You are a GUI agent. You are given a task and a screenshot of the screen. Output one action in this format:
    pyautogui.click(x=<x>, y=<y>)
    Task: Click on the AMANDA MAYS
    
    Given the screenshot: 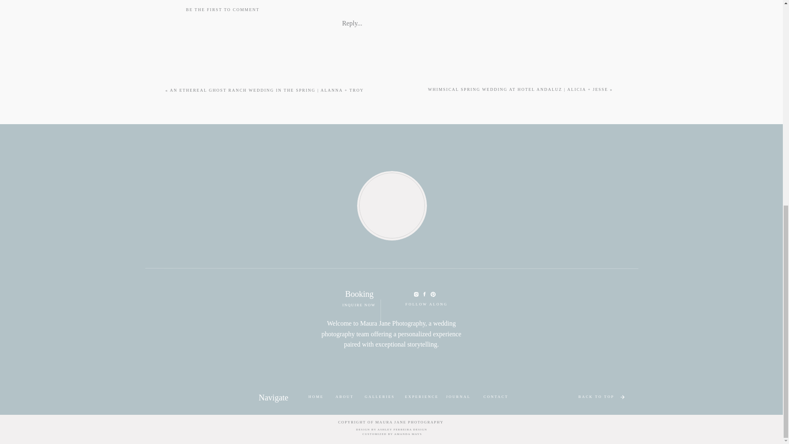 What is the action you would take?
    pyautogui.click(x=408, y=434)
    